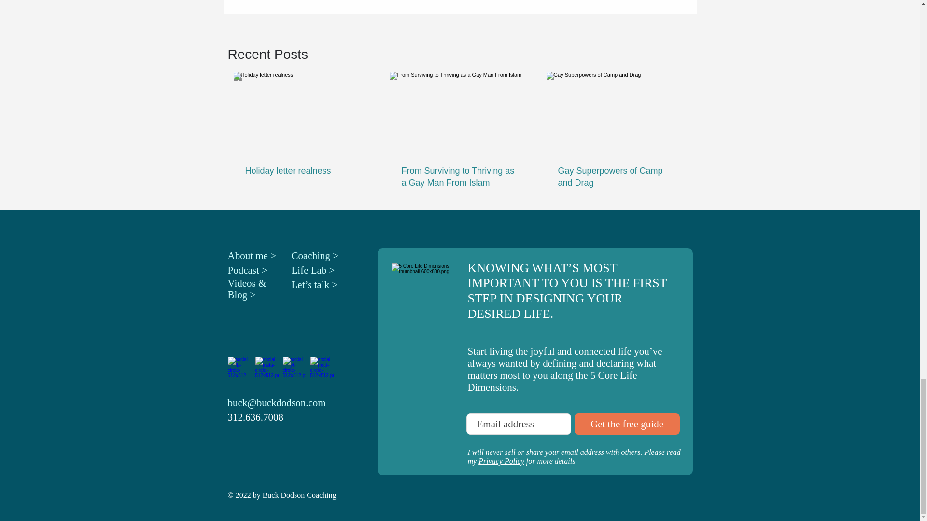  I want to click on From Surviving to Thriving as a Gay Man From Islam, so click(460, 177).